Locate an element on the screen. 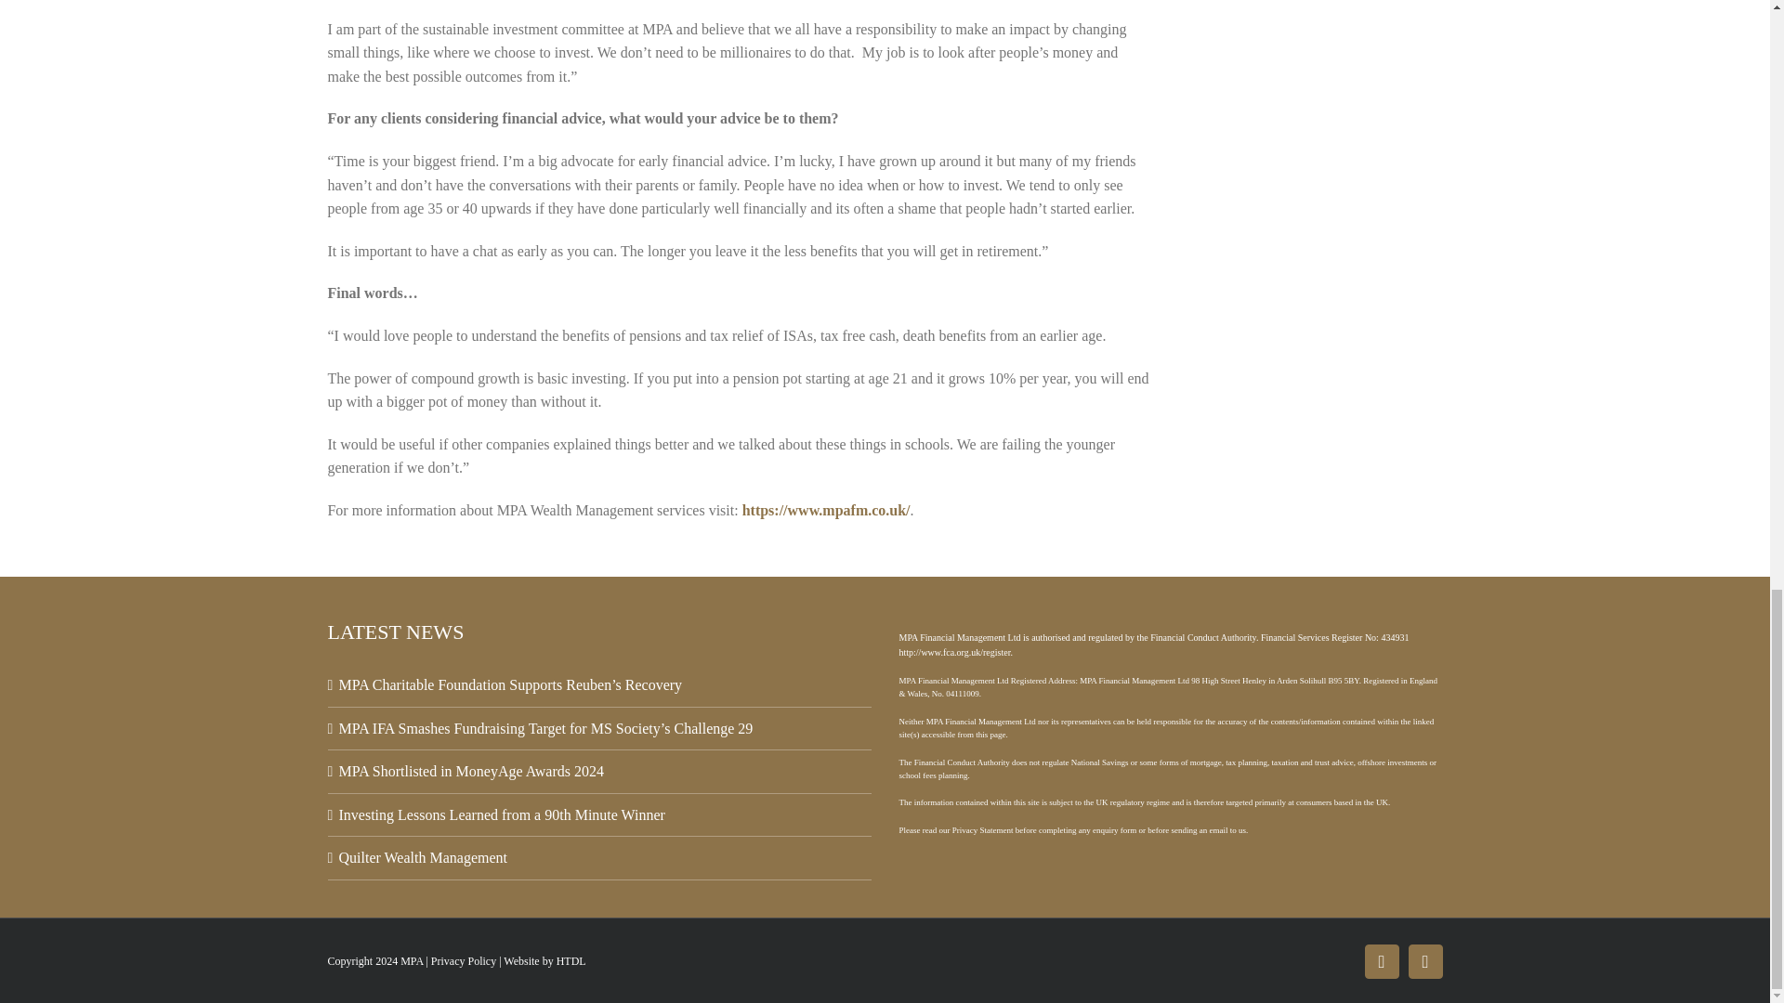  Facebook is located at coordinates (1381, 962).